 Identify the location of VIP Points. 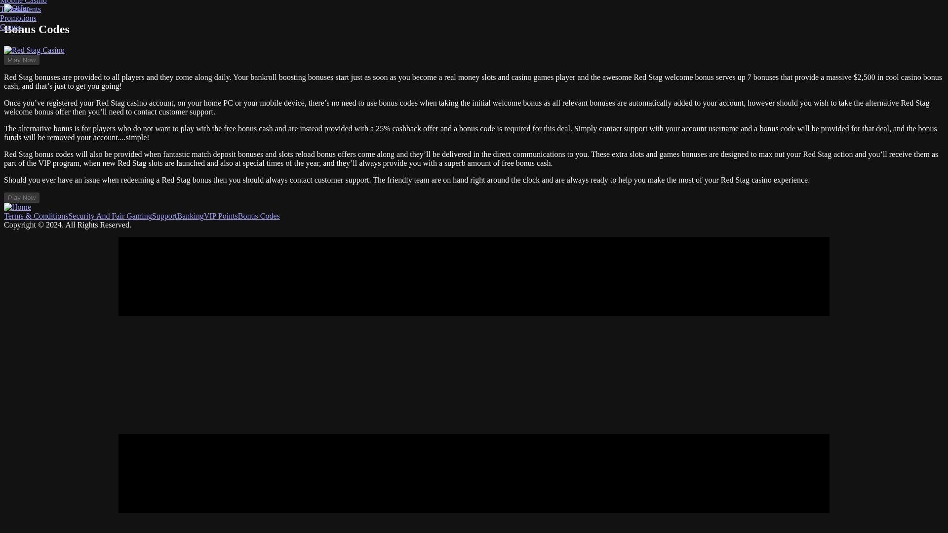
(220, 216).